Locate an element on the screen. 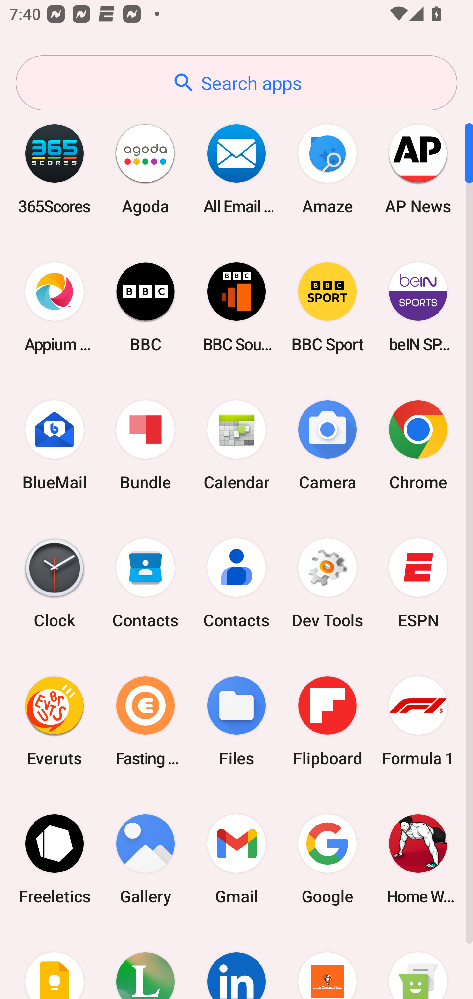  Files is located at coordinates (236, 721).